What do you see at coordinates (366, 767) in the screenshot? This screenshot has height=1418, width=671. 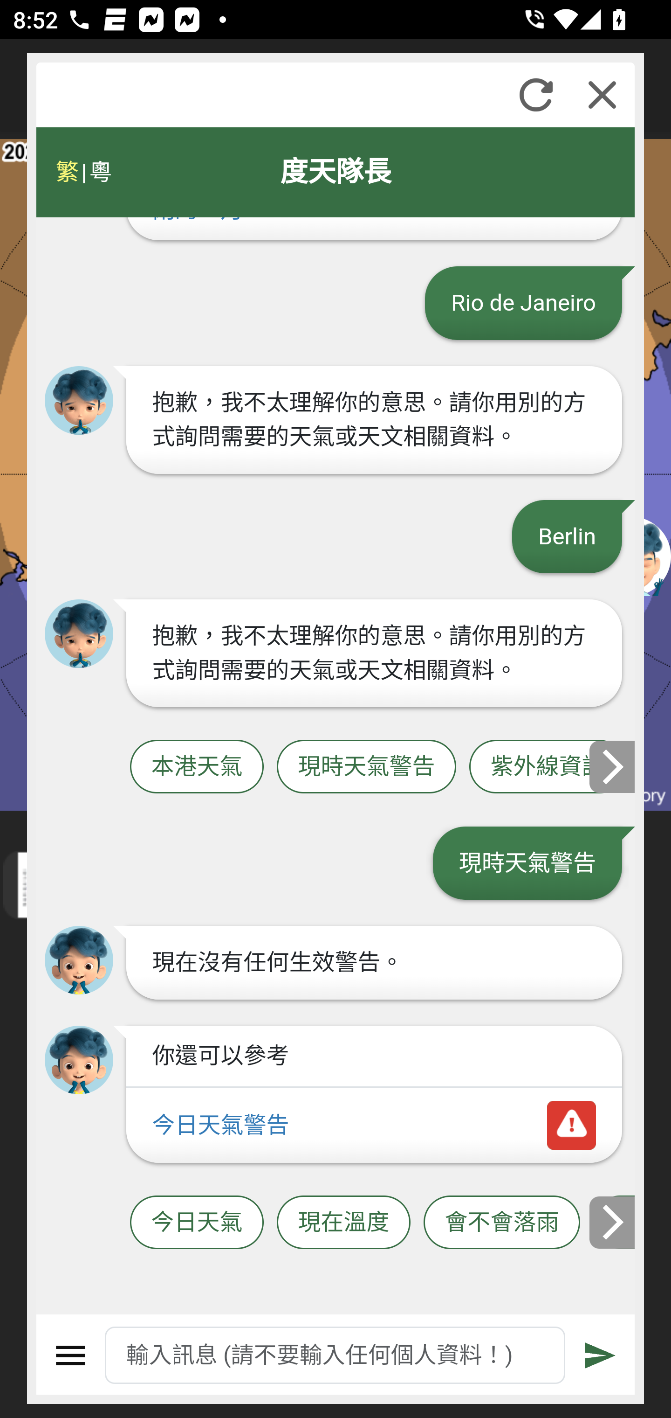 I see `現時天氣警告` at bounding box center [366, 767].